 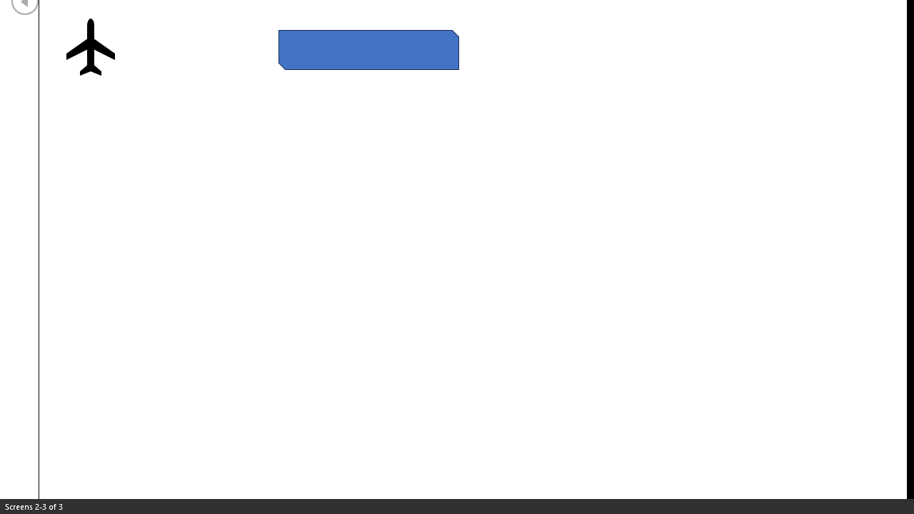 What do you see at coordinates (368, 49) in the screenshot?
I see `Rectangle: Diagonal Corners Snipped 2` at bounding box center [368, 49].